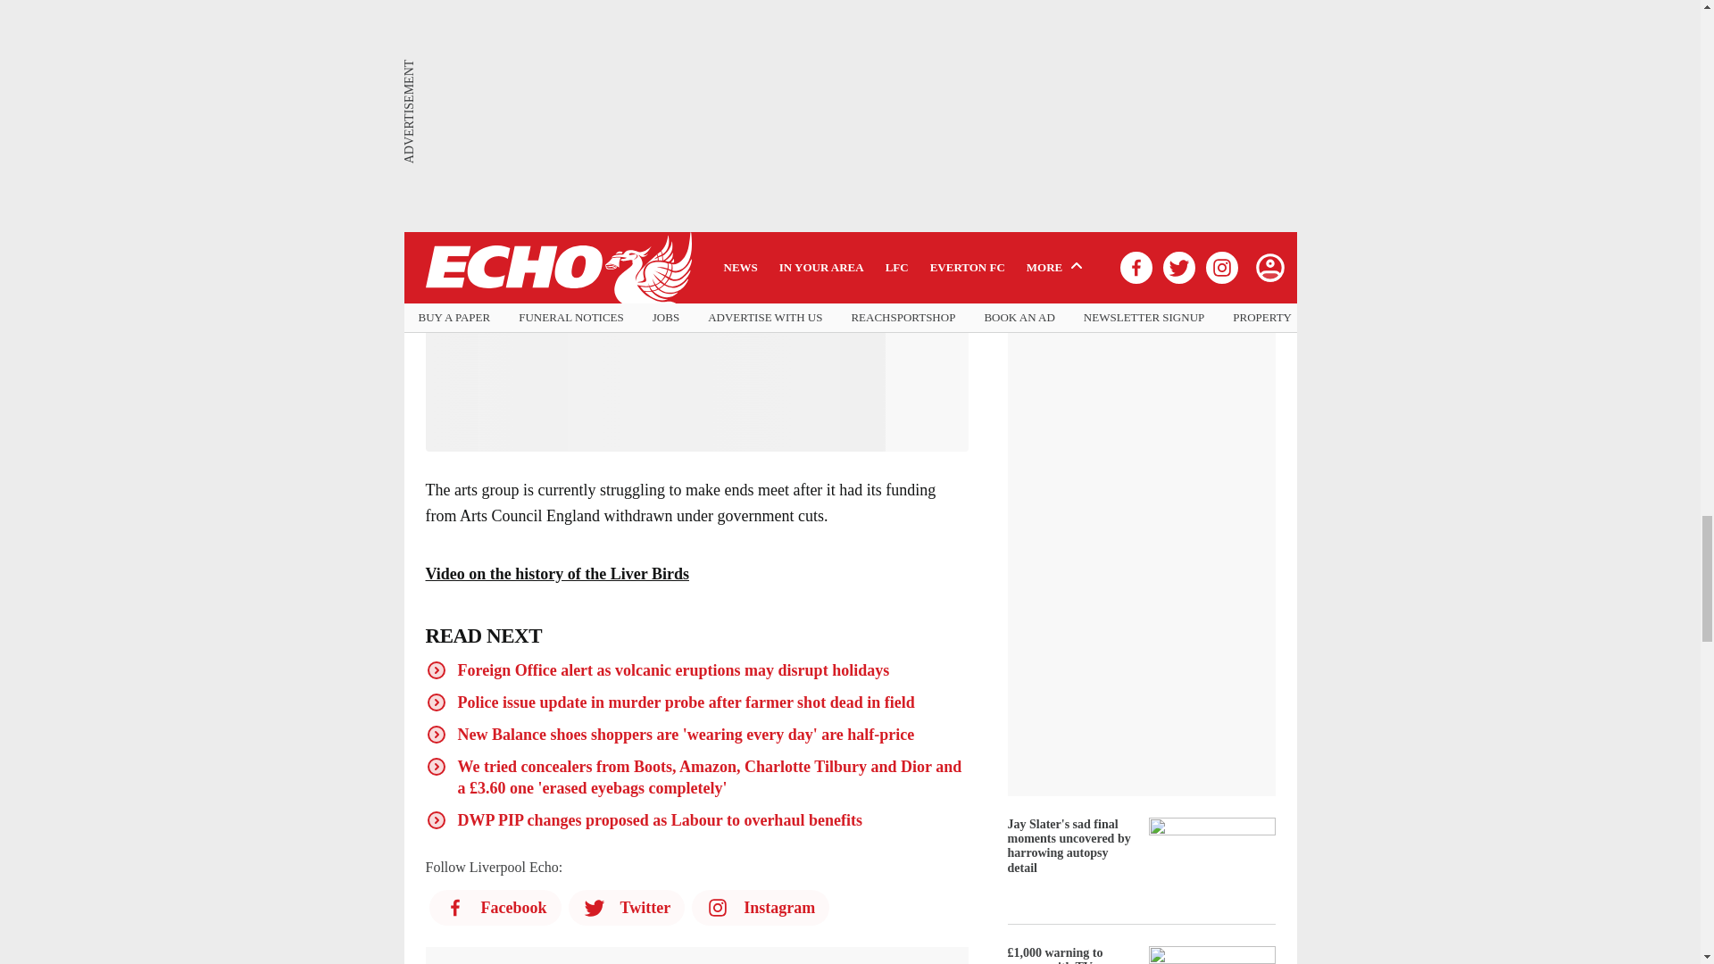  What do you see at coordinates (436, 702) in the screenshot?
I see `Read Next Article Icon` at bounding box center [436, 702].